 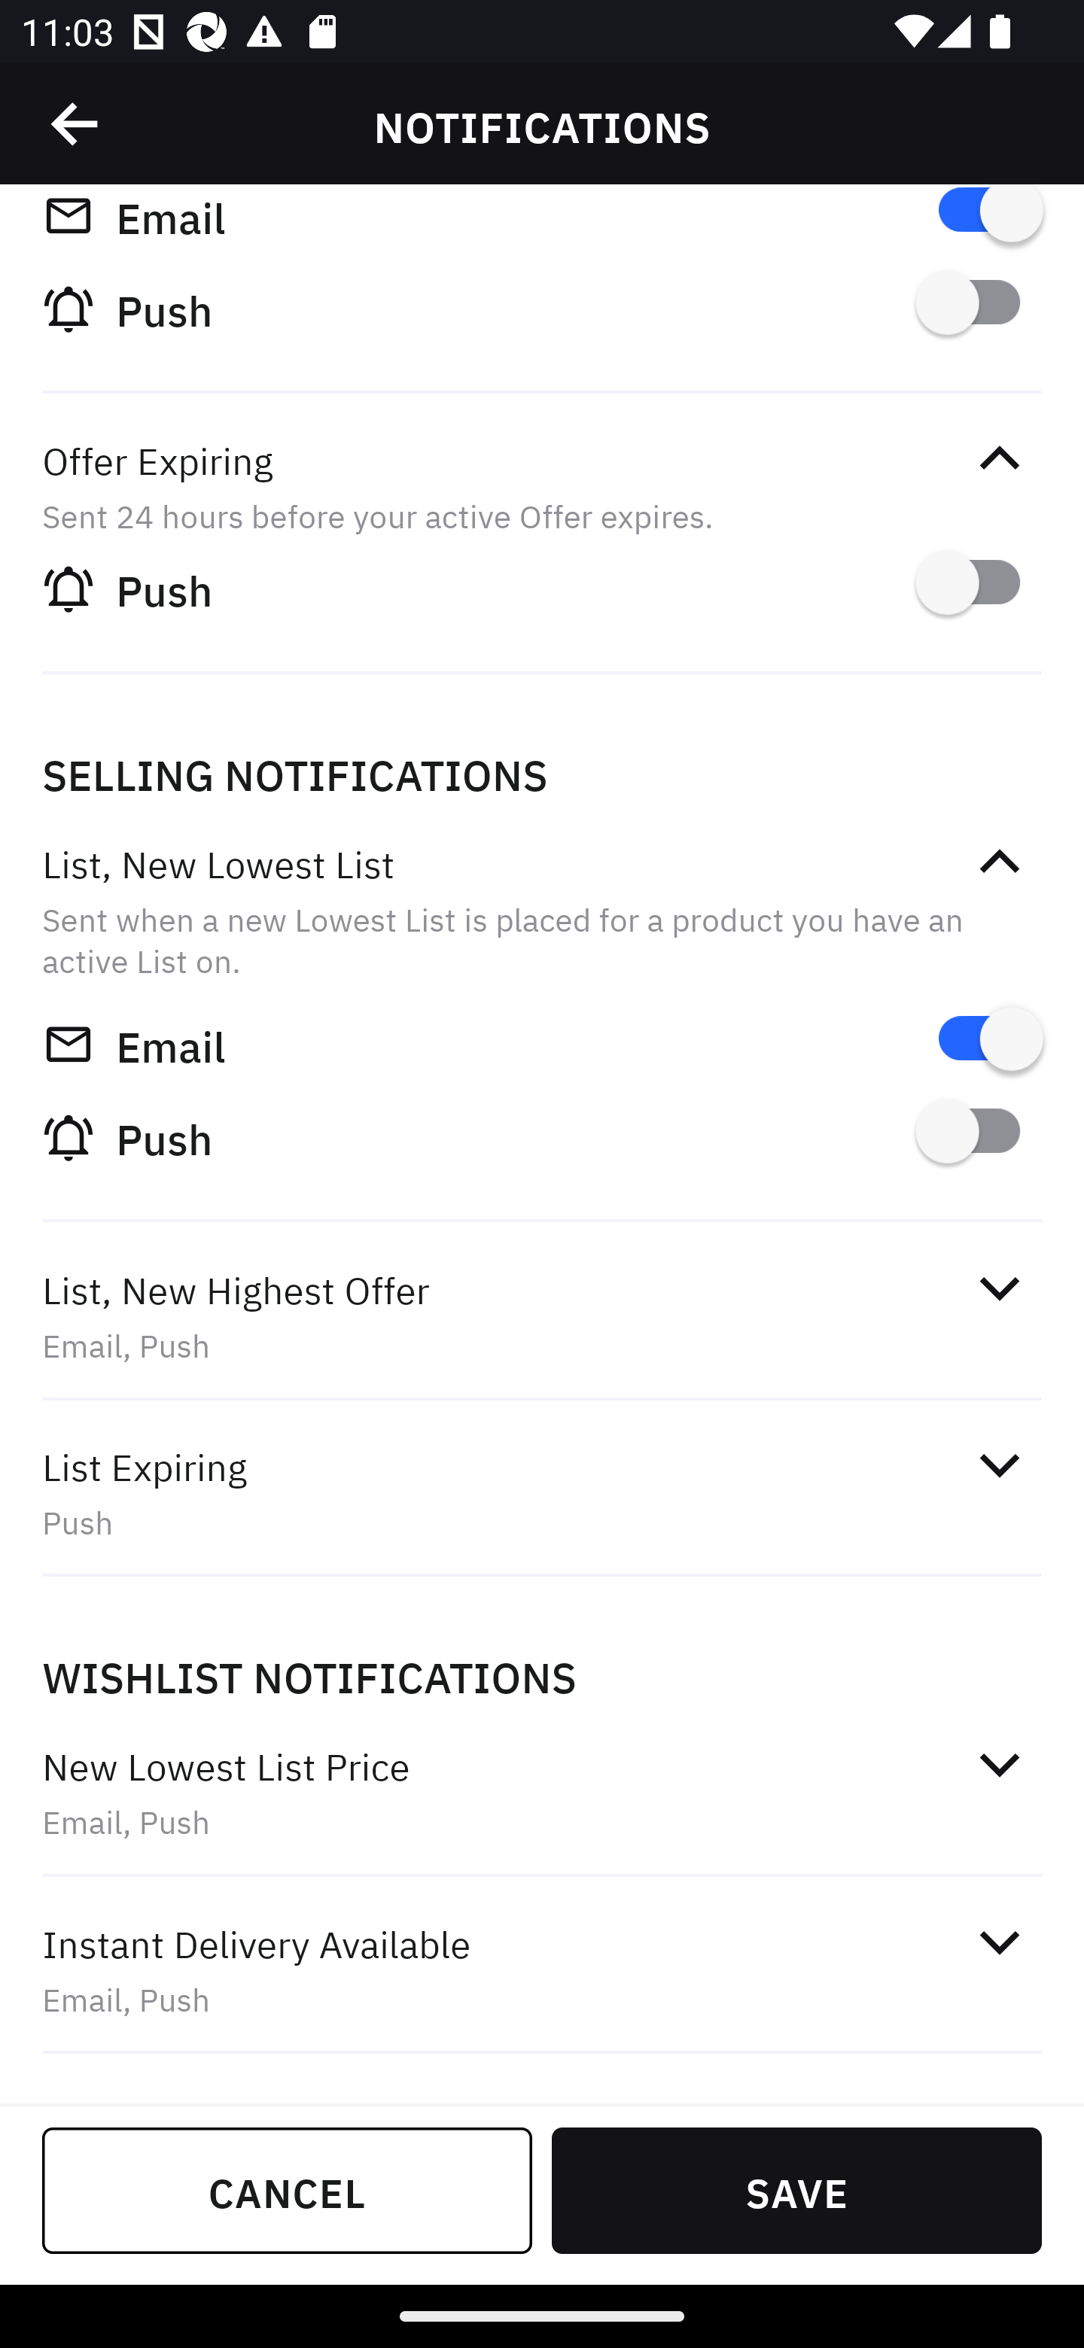 I want to click on List, New Highest Offer  Email, Push, so click(x=542, y=1317).